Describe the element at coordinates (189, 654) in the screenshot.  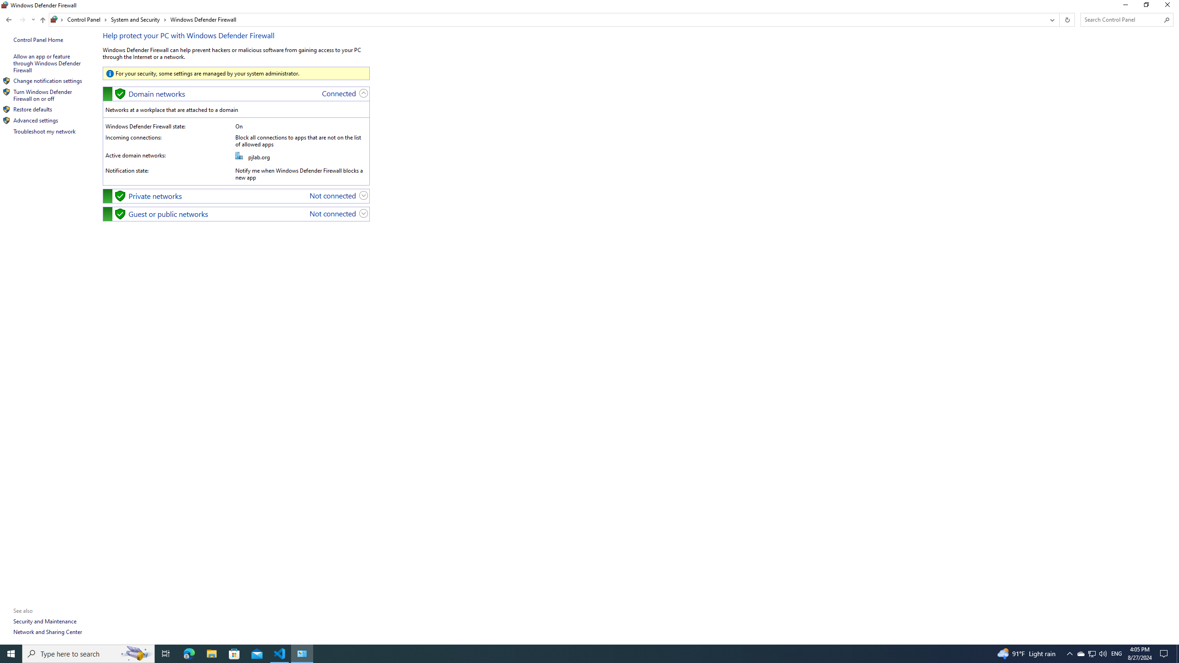
I see `Microsoft Edge` at that location.